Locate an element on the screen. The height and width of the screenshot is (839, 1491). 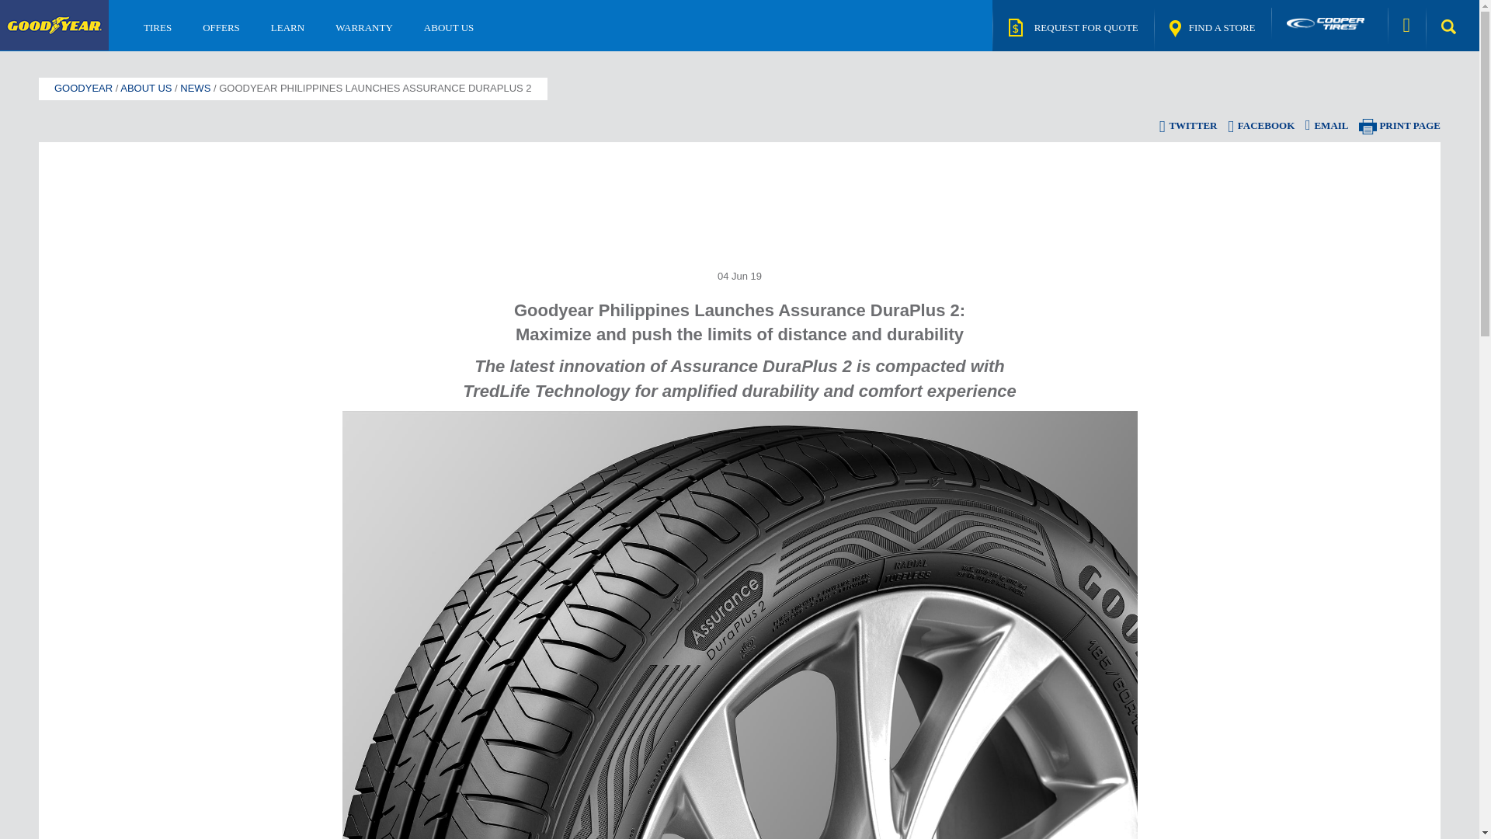
TIRES is located at coordinates (158, 28).